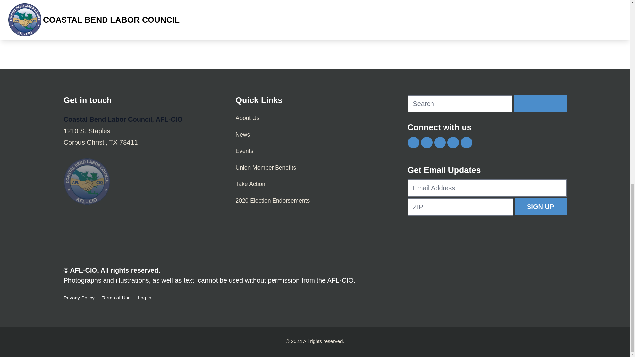 Image resolution: width=635 pixels, height=357 pixels. What do you see at coordinates (426, 142) in the screenshot?
I see `Twitter` at bounding box center [426, 142].